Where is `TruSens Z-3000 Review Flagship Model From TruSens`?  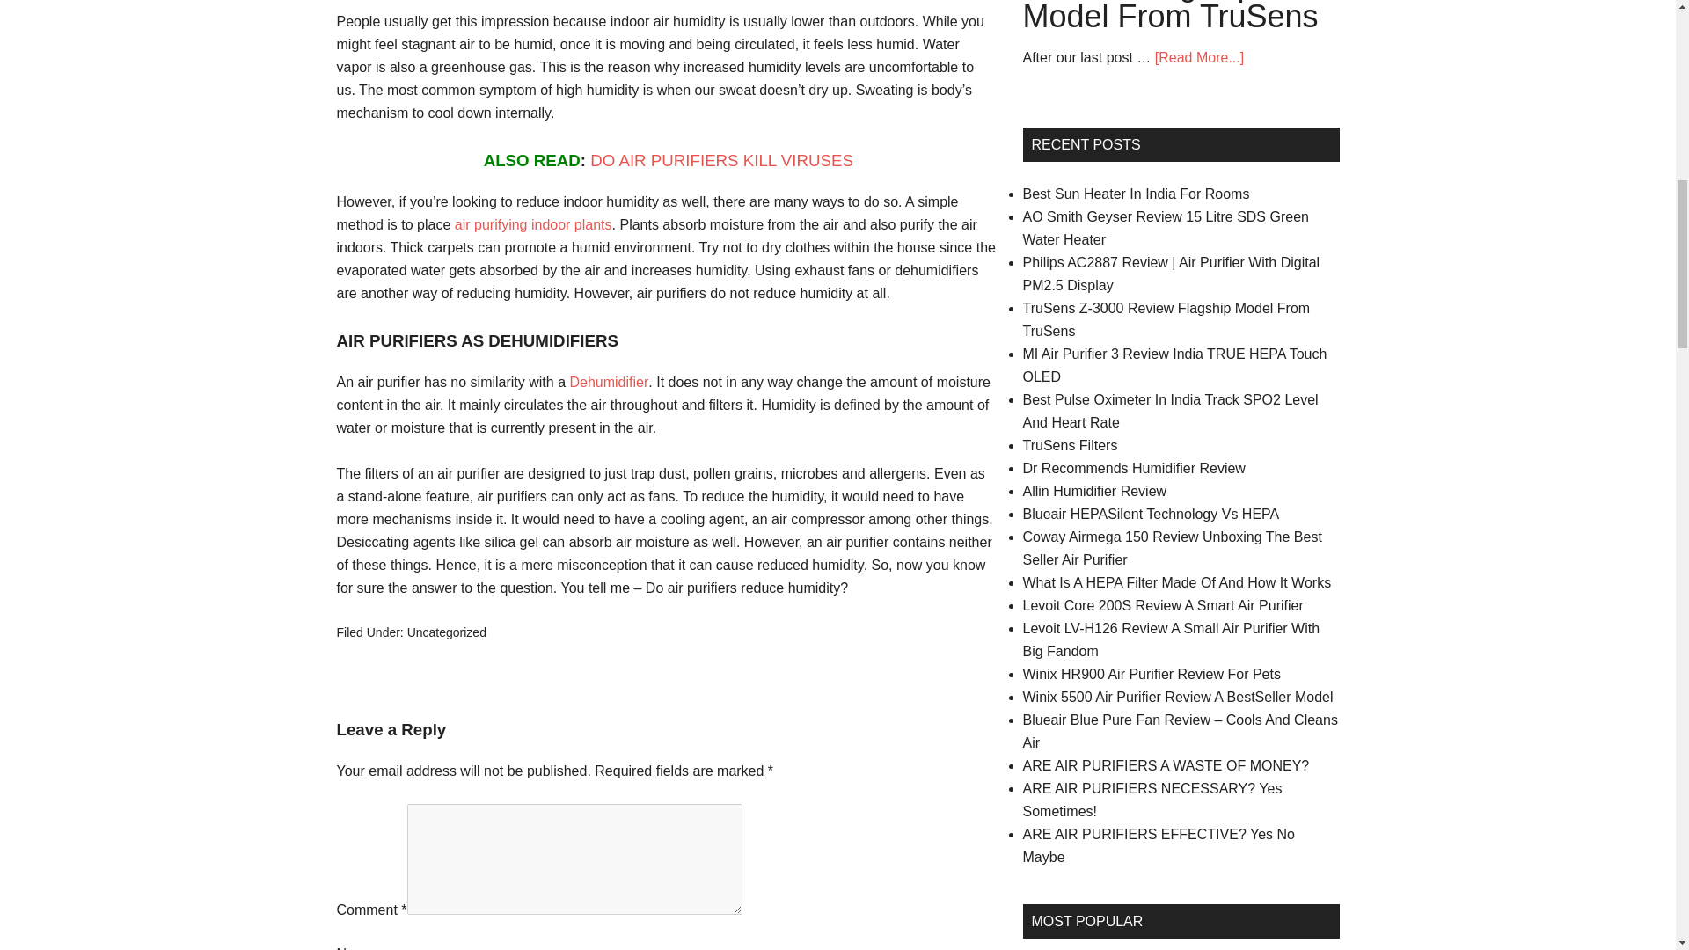
TruSens Z-3000 Review Flagship Model From TruSens is located at coordinates (1166, 319).